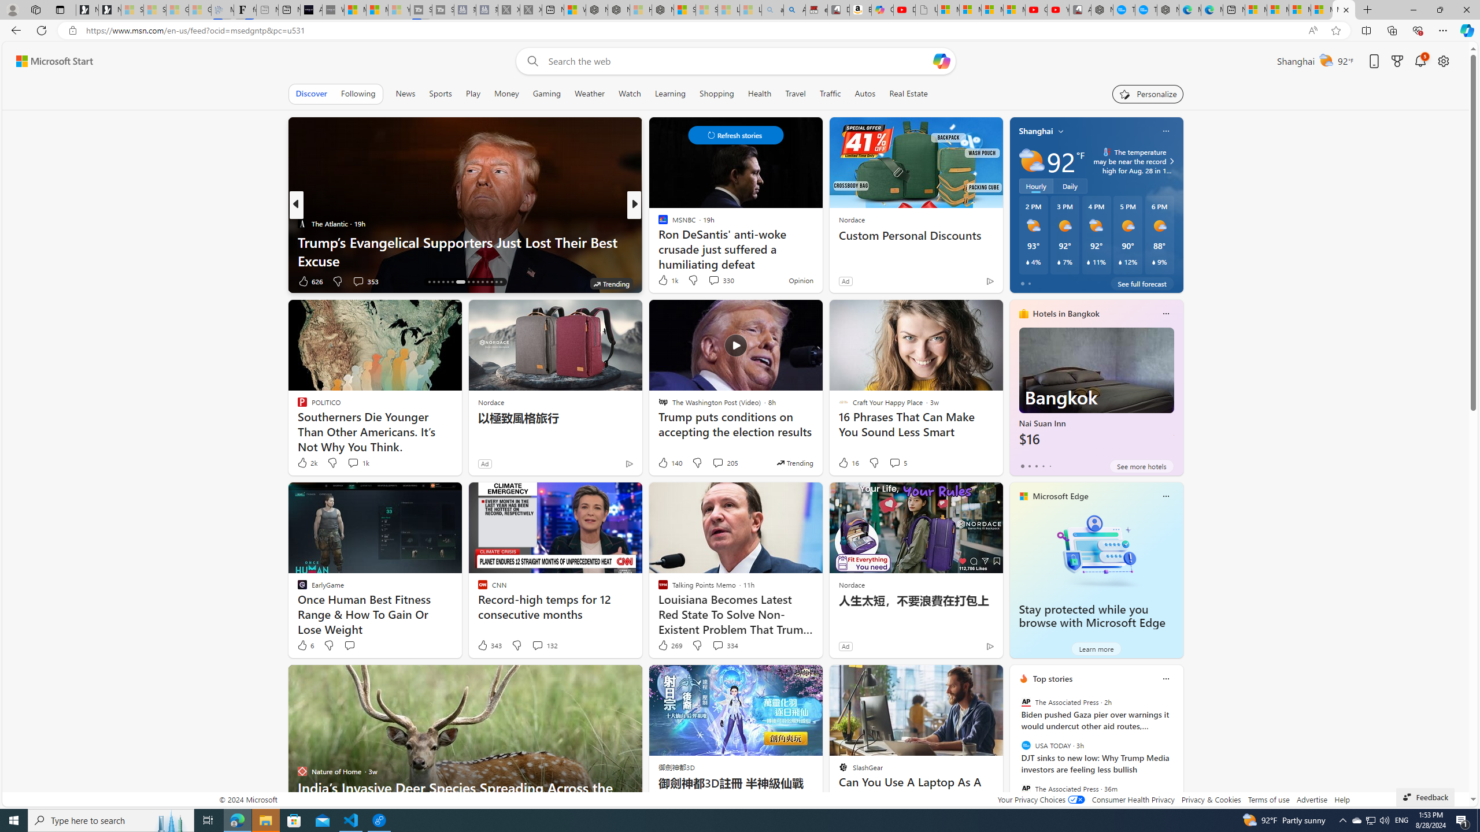 This screenshot has width=1480, height=832. I want to click on Nordace - My Account, so click(1102, 10).